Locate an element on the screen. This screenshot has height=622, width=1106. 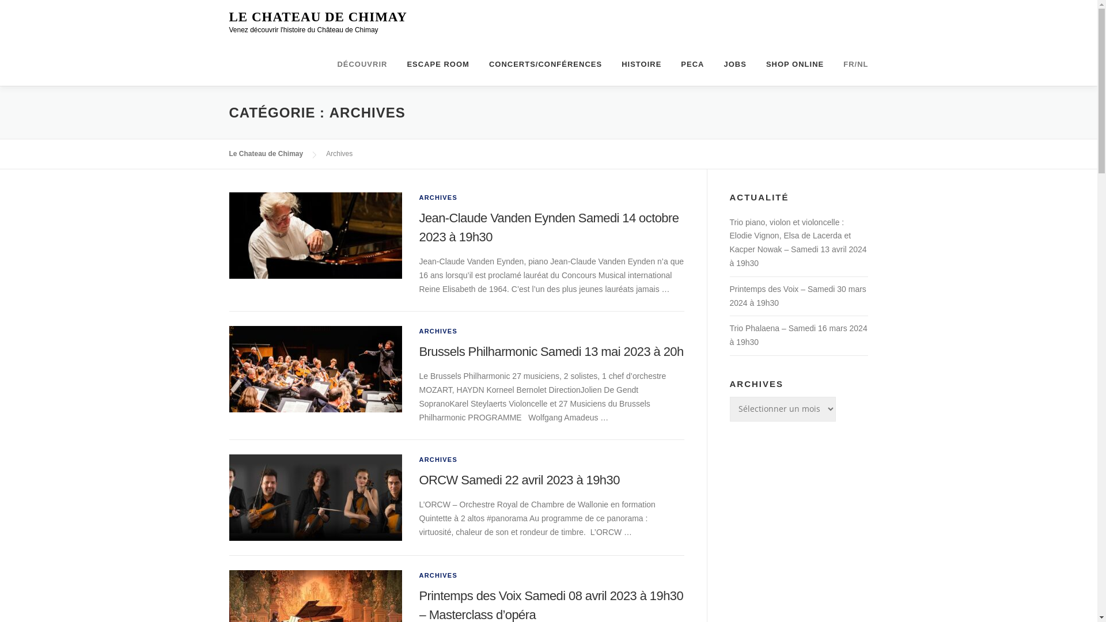
HISTOIRE is located at coordinates (642, 65).